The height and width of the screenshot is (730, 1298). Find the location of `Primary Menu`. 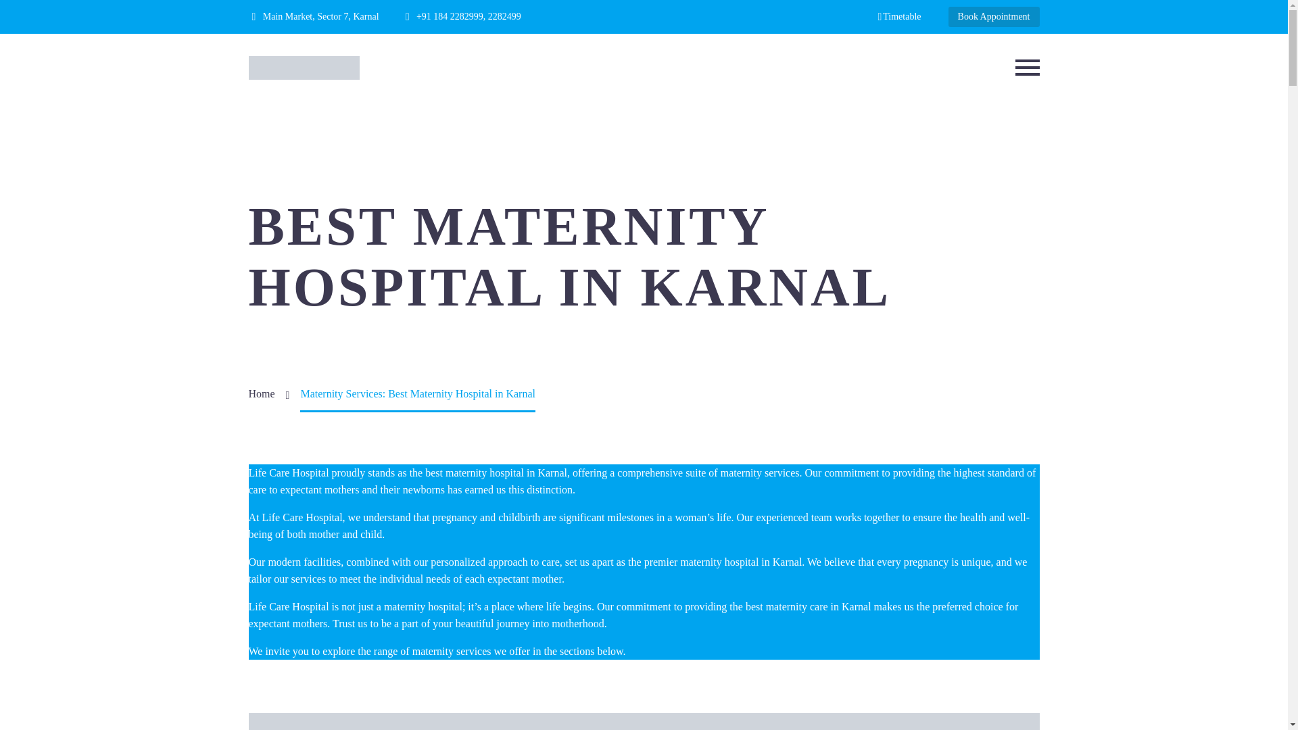

Primary Menu is located at coordinates (1027, 68).